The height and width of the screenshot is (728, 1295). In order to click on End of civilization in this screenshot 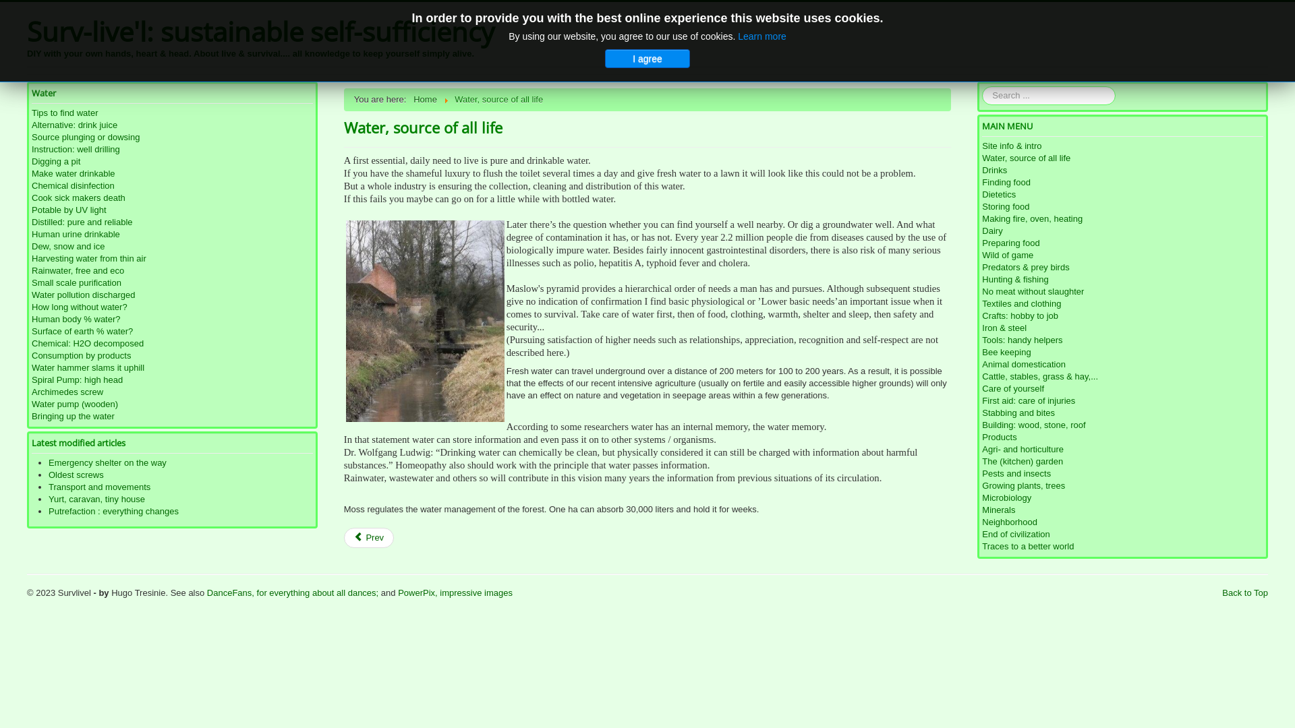, I will do `click(1122, 535)`.